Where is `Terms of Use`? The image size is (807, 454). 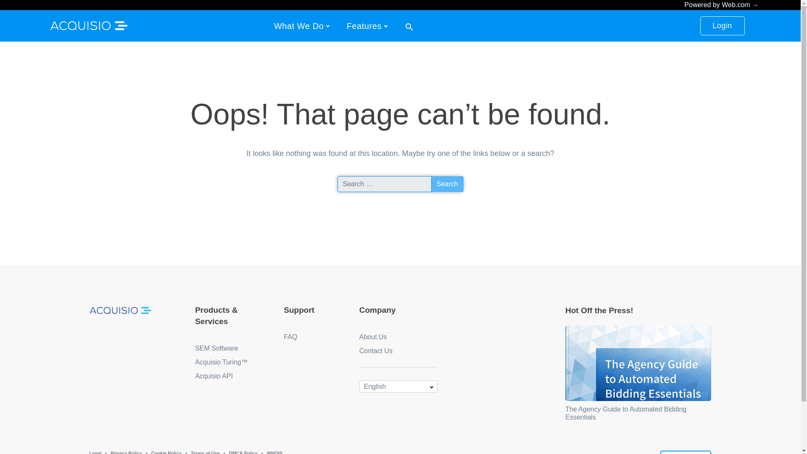
Terms of Use is located at coordinates (205, 452).